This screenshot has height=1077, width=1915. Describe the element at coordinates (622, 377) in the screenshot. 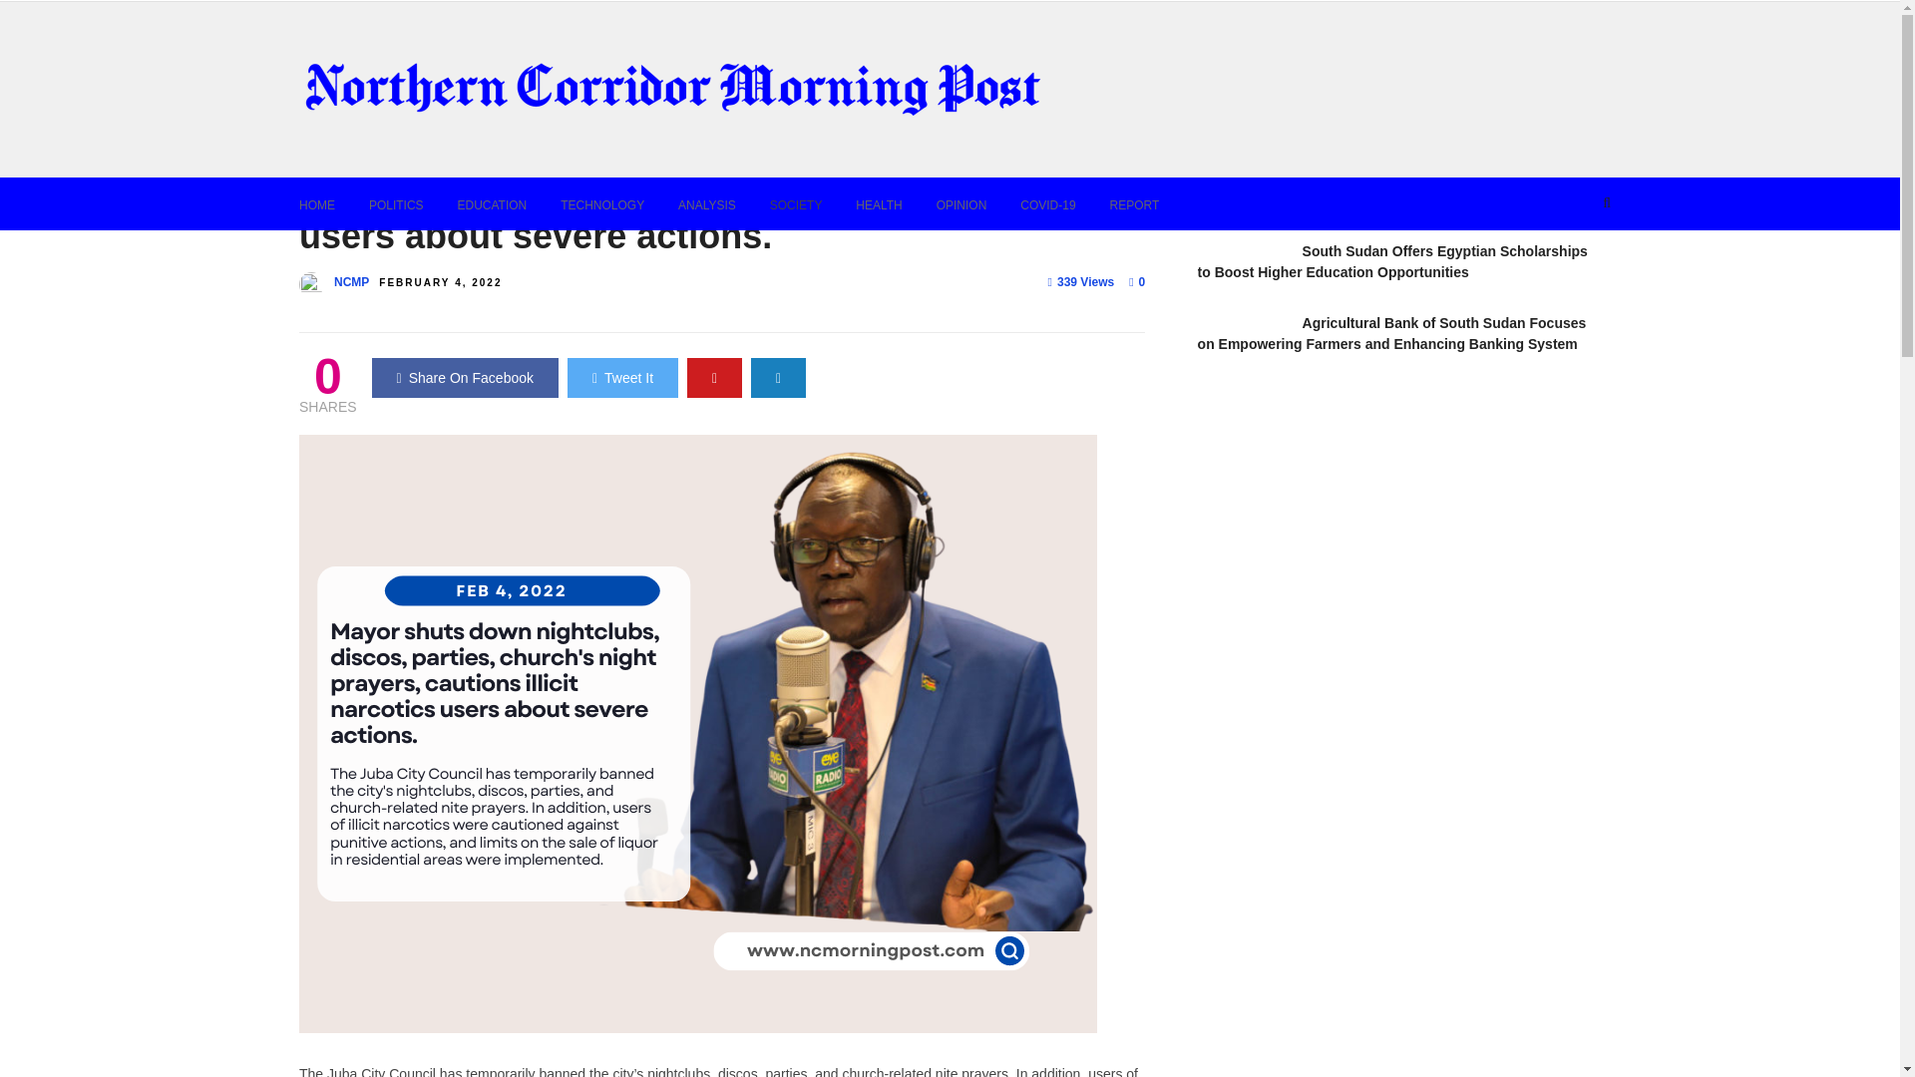

I see `Share On Twitter` at that location.